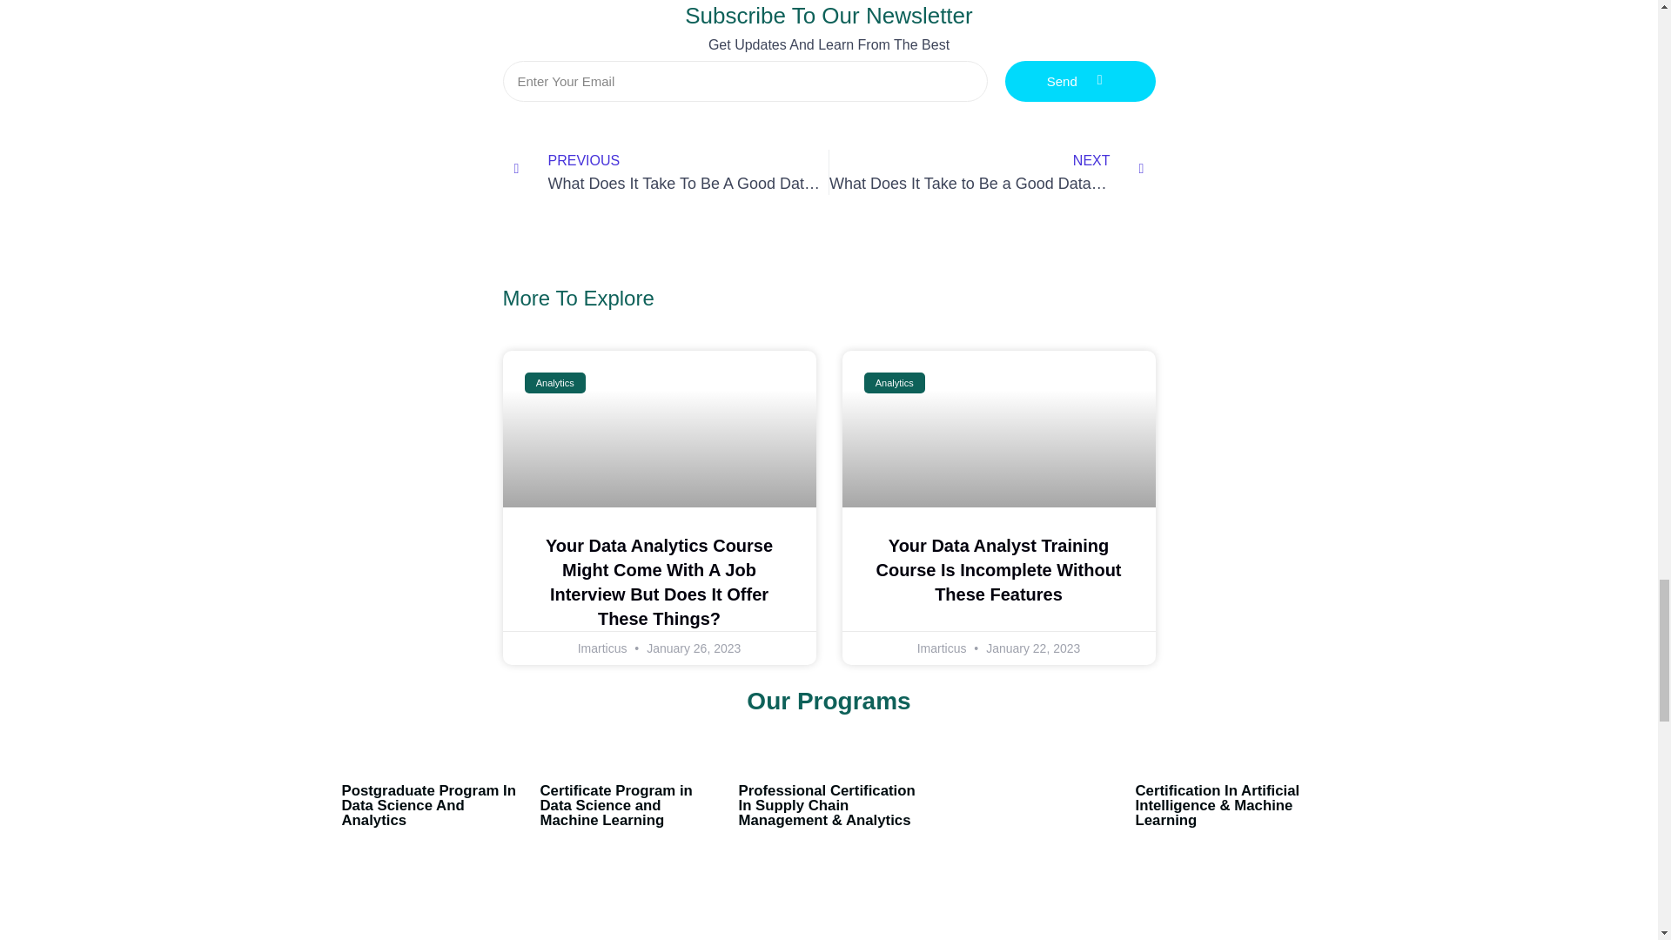 This screenshot has height=940, width=1671. What do you see at coordinates (992, 171) in the screenshot?
I see `Certificate Program in Data Science and Machine Learning` at bounding box center [992, 171].